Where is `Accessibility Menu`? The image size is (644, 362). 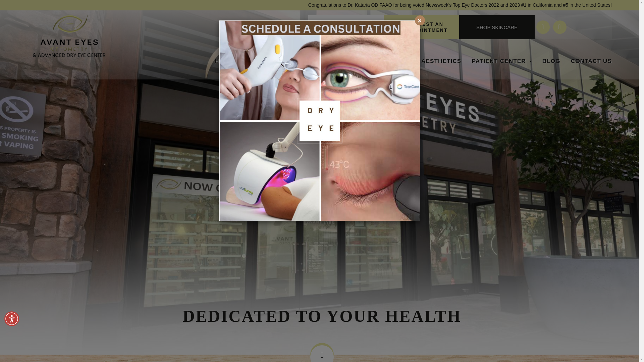
Accessibility Menu is located at coordinates (12, 318).